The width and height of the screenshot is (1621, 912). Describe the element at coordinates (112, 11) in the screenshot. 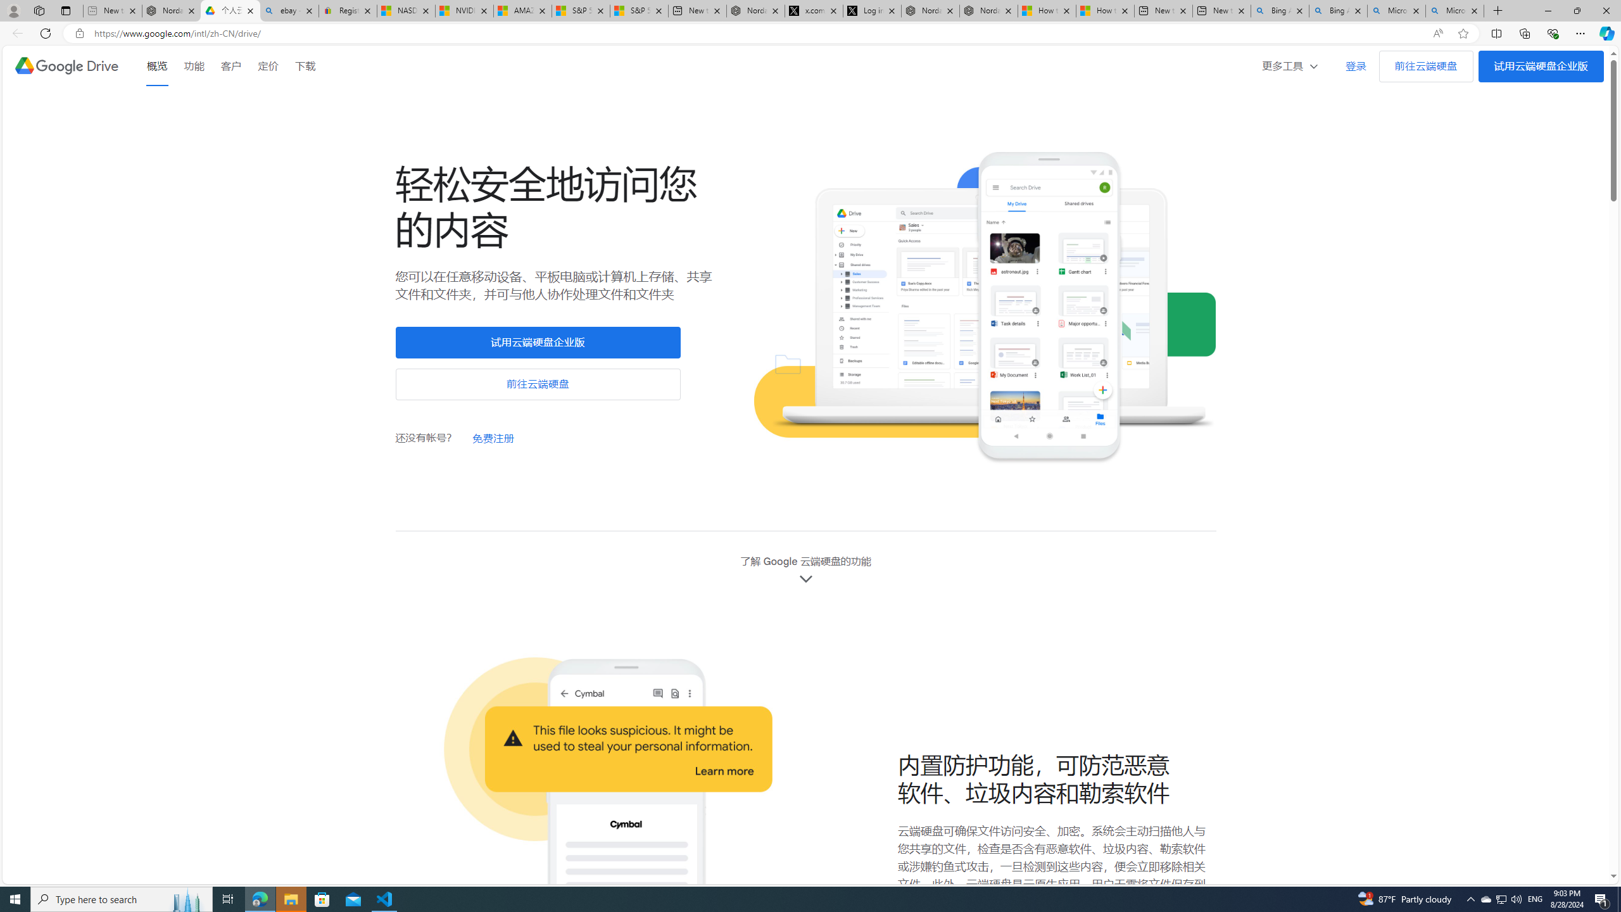

I see `New tab - Sleeping` at that location.